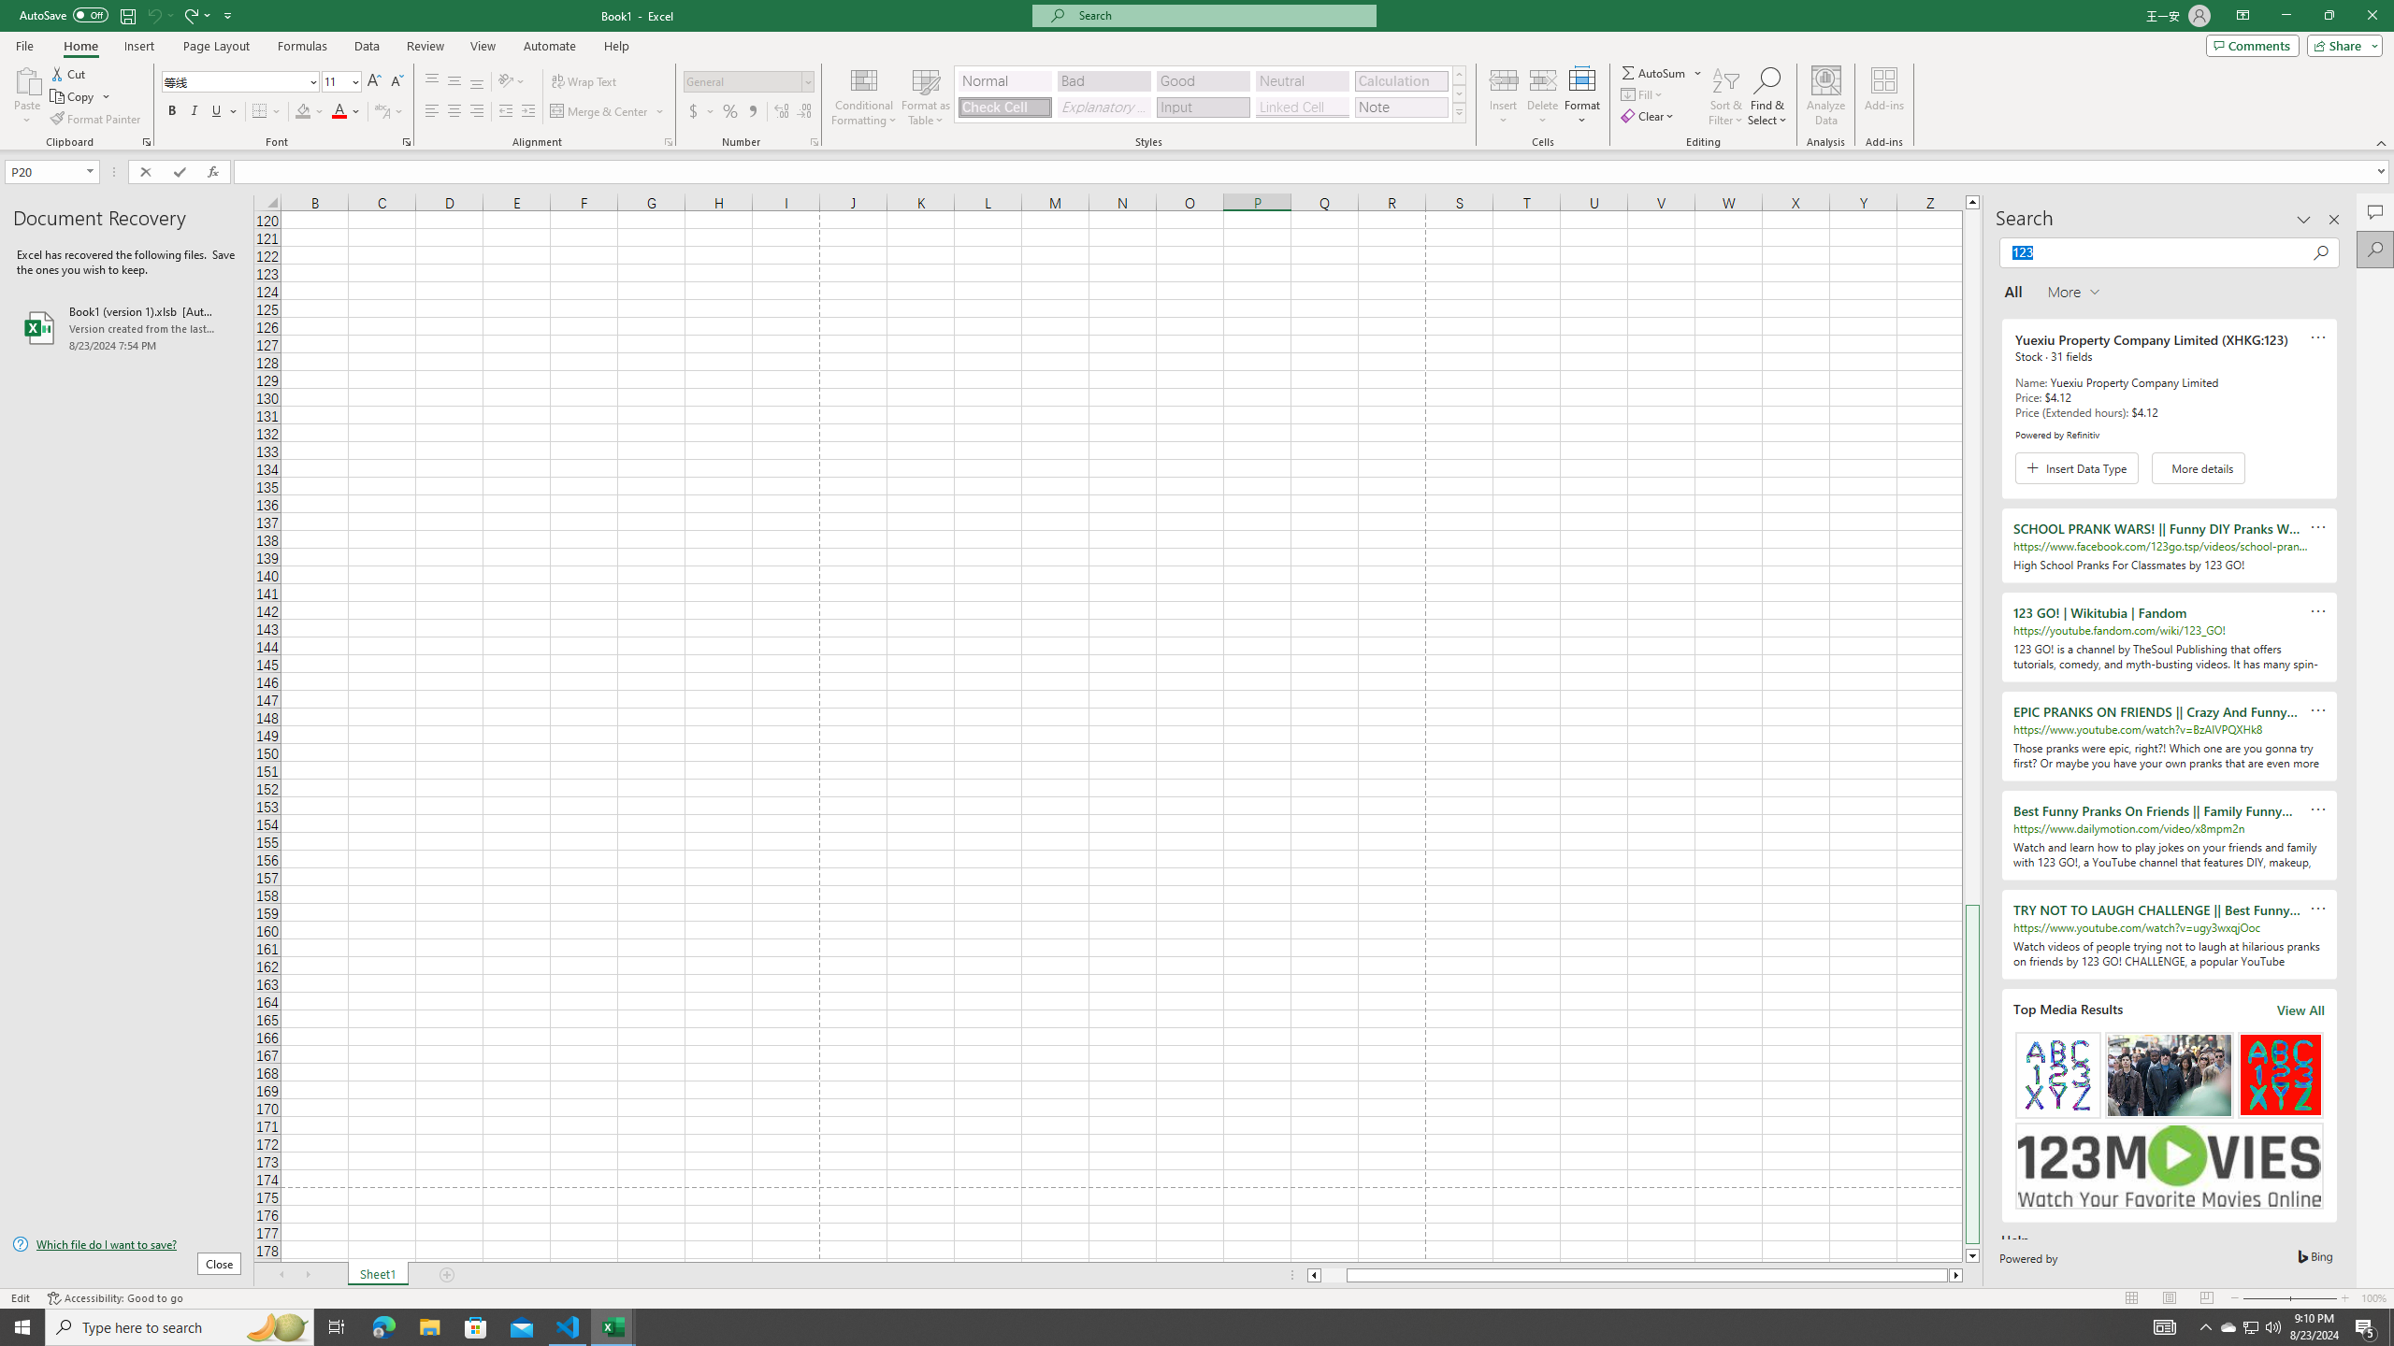  What do you see at coordinates (217, 112) in the screenshot?
I see `Underline` at bounding box center [217, 112].